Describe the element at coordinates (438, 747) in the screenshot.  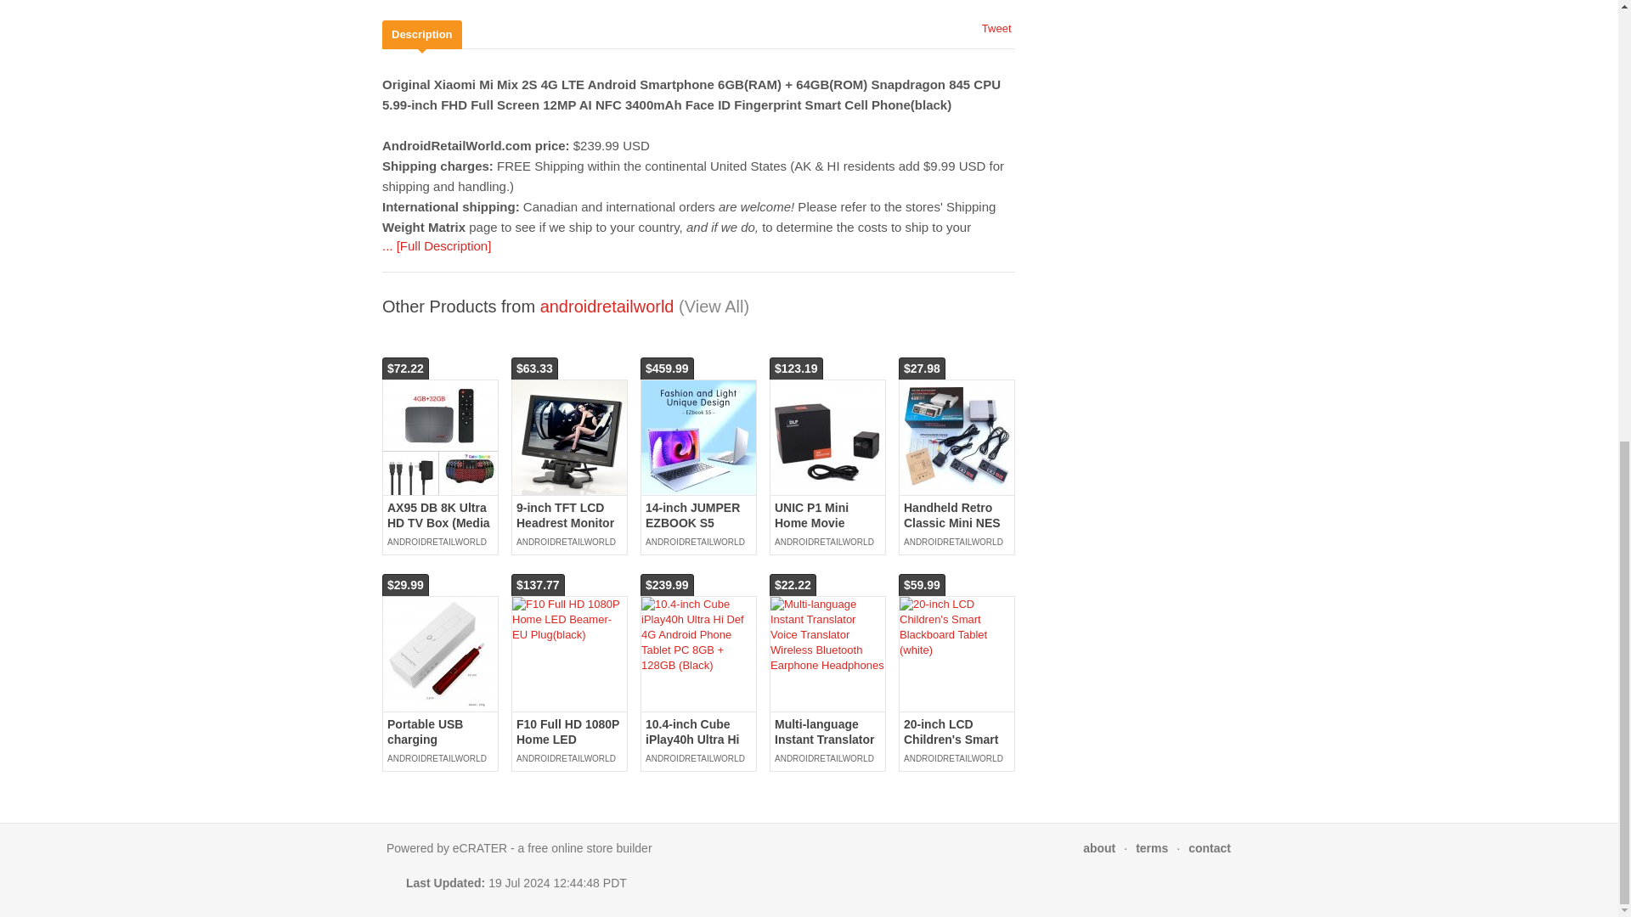
I see `Portable USB charging Aluminum Nail Polishing Tool Set` at that location.